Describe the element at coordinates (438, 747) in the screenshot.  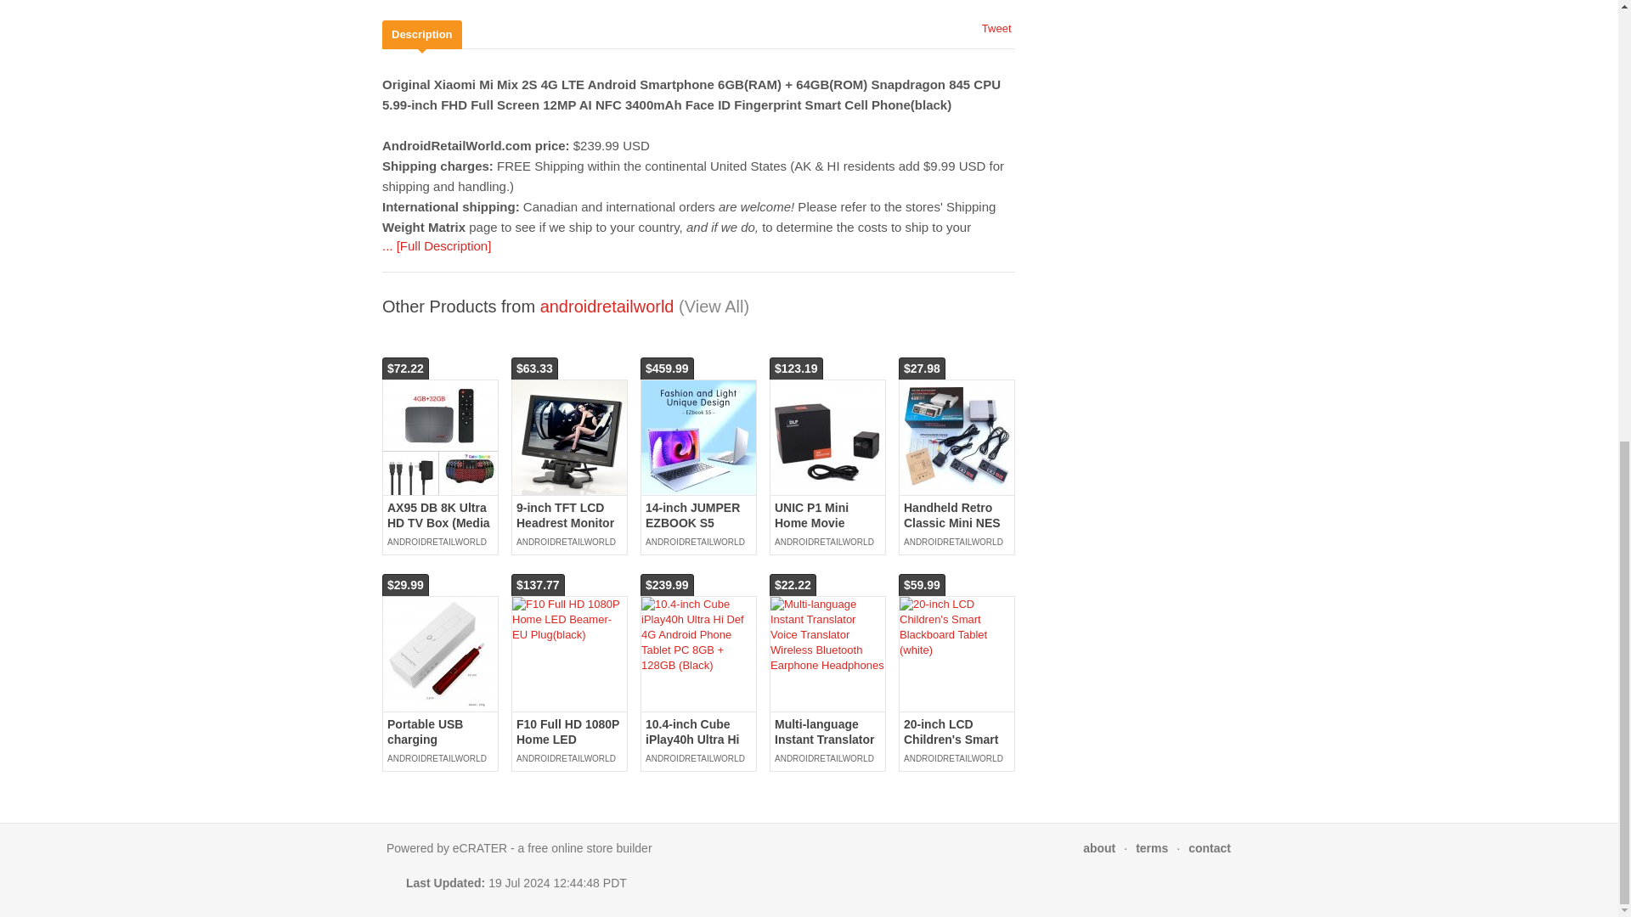
I see `Portable USB charging Aluminum Nail Polishing Tool Set` at that location.